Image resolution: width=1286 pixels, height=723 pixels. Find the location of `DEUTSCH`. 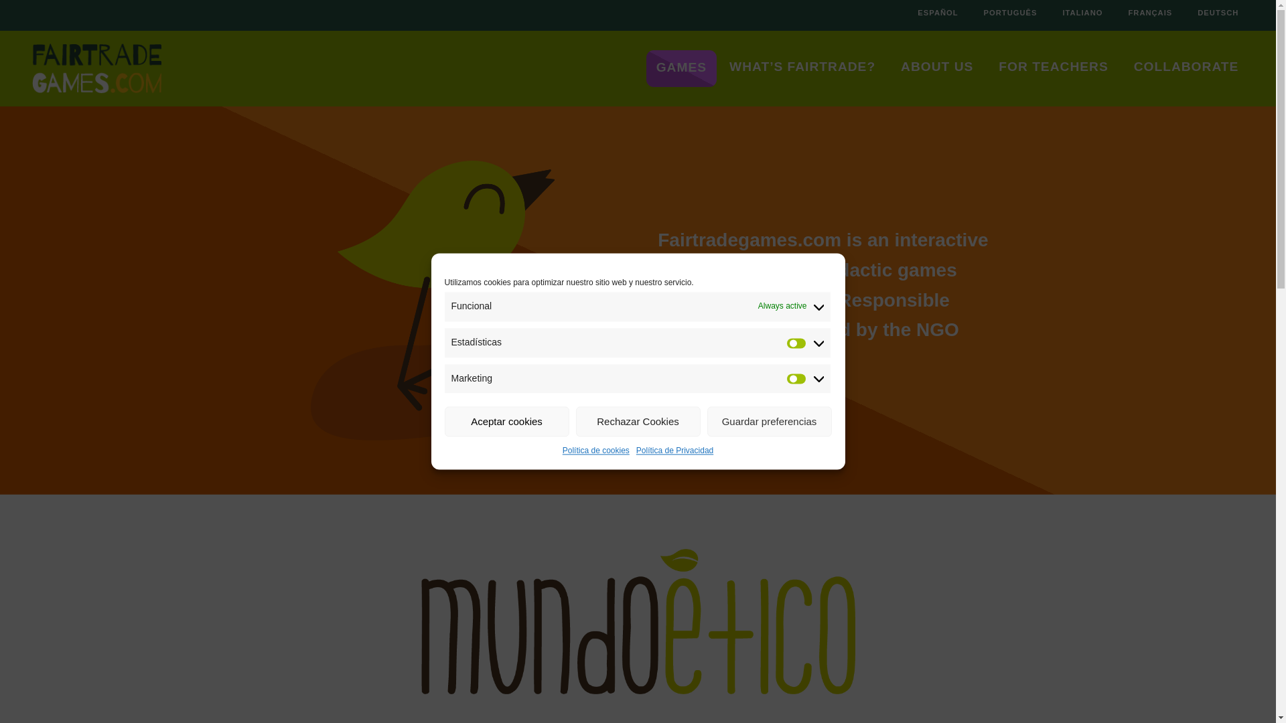

DEUTSCH is located at coordinates (1218, 15).